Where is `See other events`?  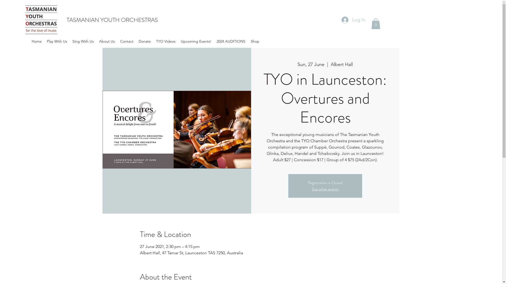 See other events is located at coordinates (325, 189).